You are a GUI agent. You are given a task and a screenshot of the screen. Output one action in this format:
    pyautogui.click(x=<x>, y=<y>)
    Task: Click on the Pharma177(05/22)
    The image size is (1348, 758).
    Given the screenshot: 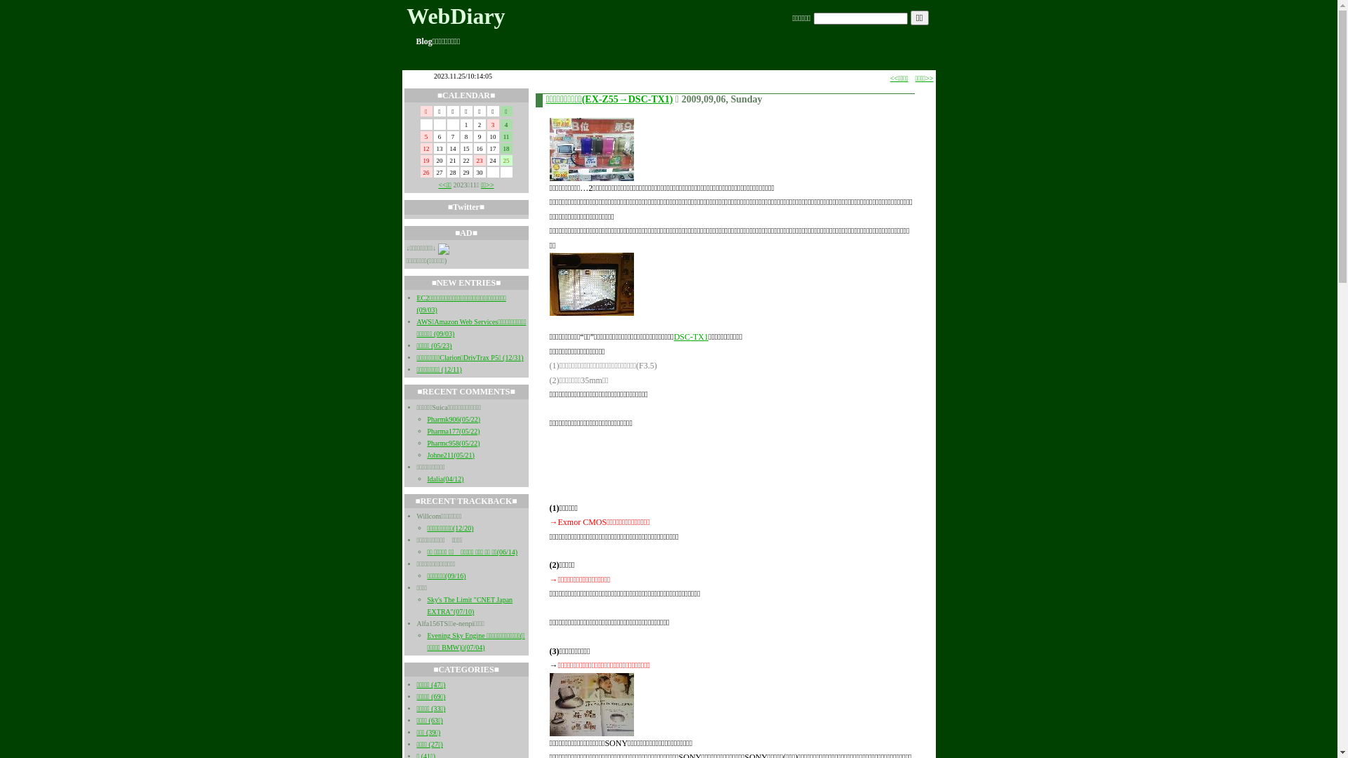 What is the action you would take?
    pyautogui.click(x=454, y=431)
    